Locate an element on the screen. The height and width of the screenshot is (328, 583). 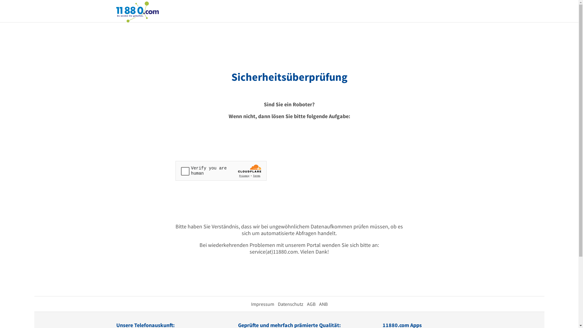
ANB is located at coordinates (323, 304).